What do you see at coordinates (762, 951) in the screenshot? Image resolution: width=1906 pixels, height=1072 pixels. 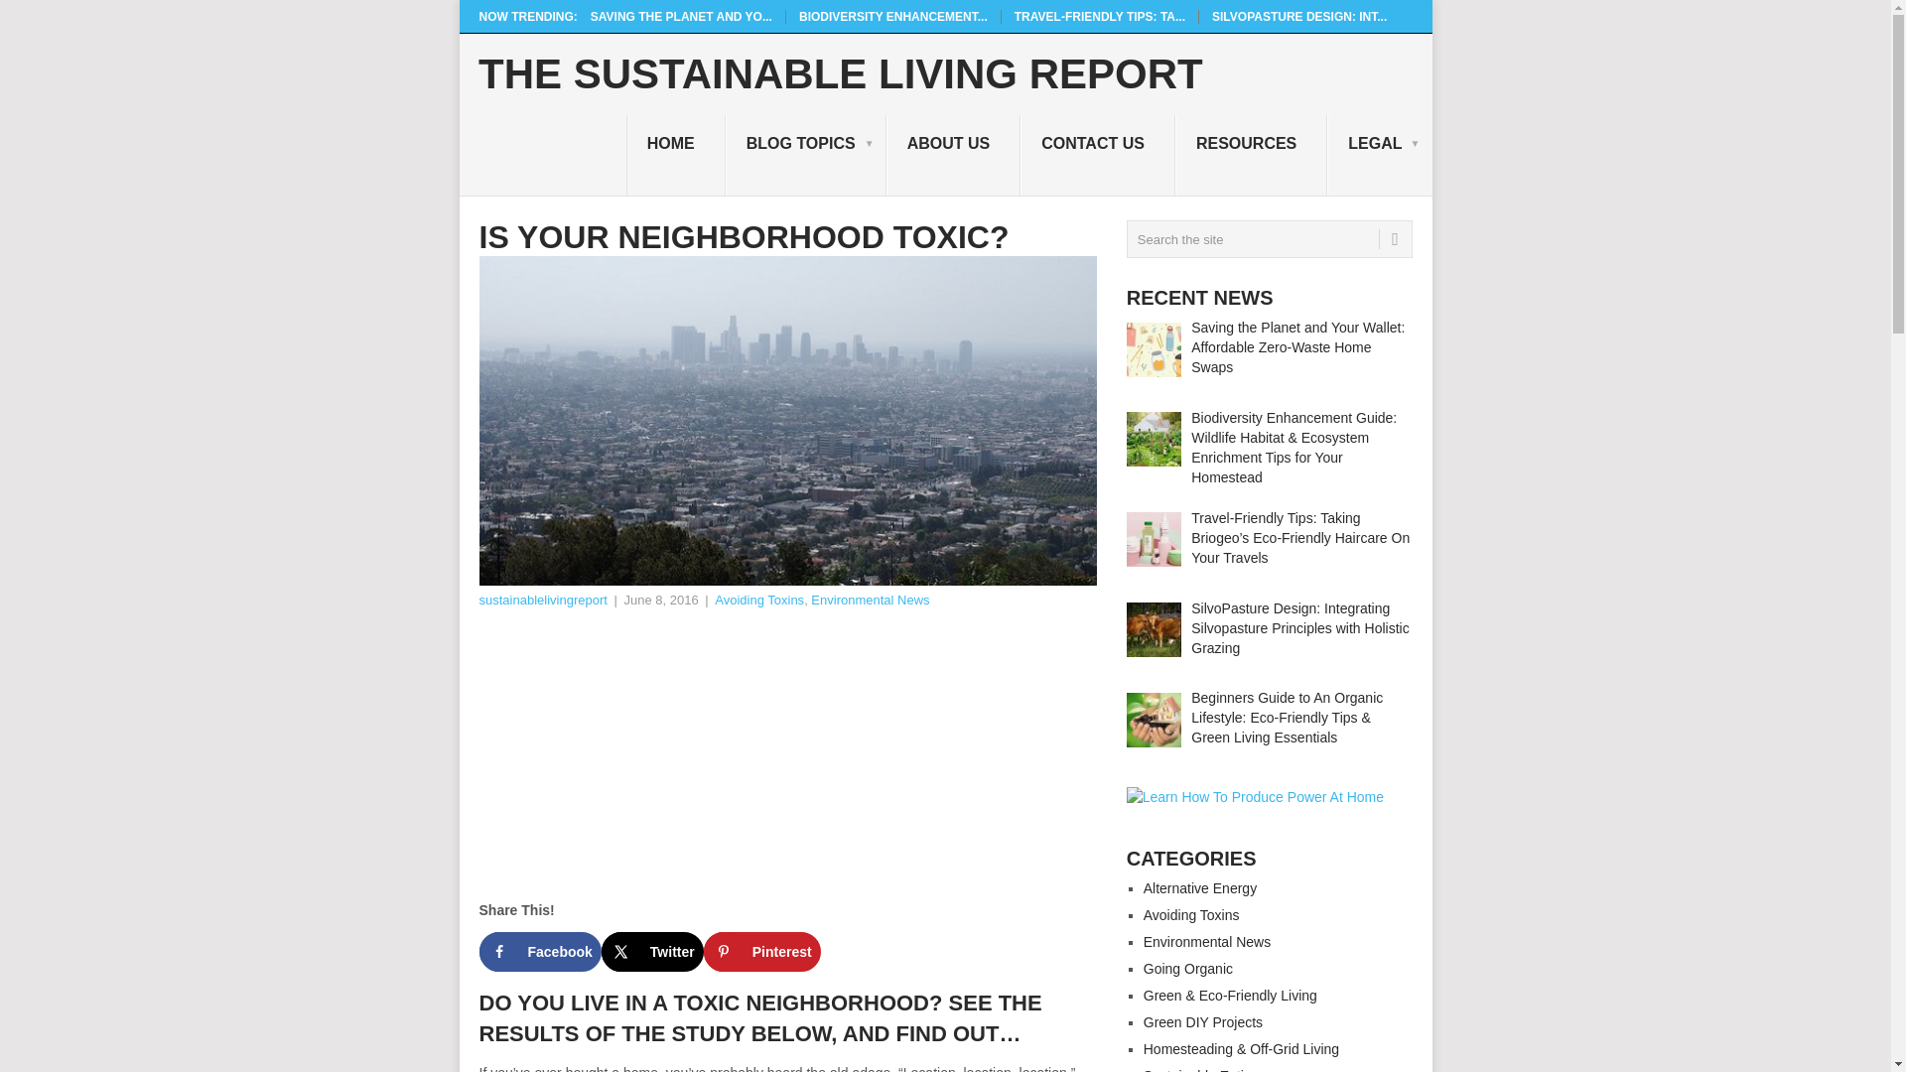 I see `Save to Pinterest` at bounding box center [762, 951].